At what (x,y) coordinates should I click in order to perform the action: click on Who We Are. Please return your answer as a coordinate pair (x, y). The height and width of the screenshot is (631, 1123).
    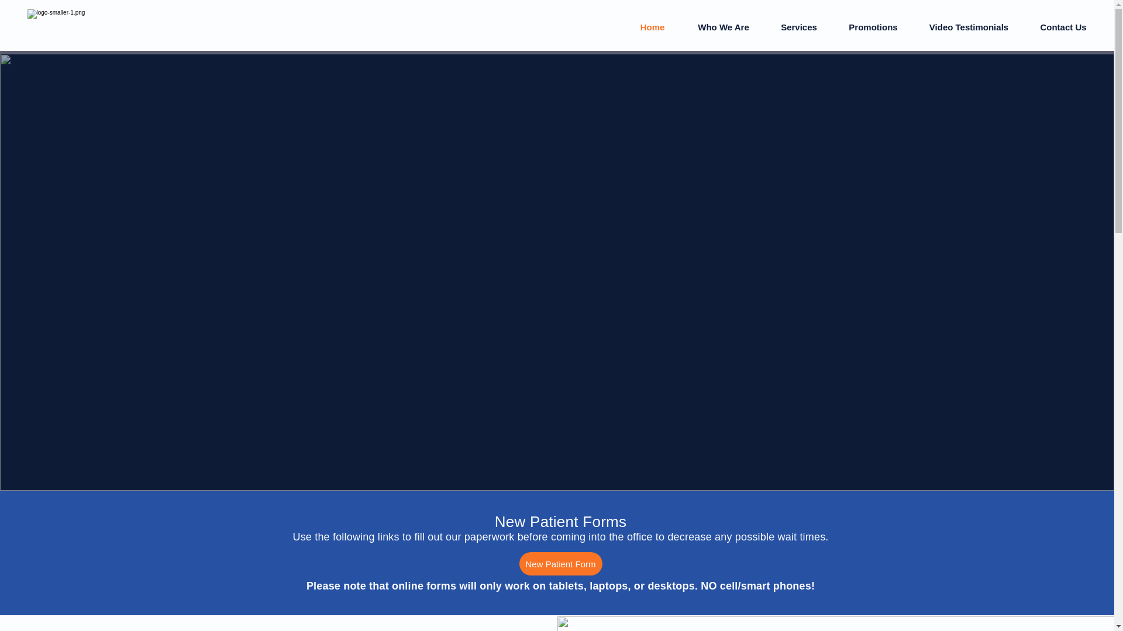
    Looking at the image, I should click on (723, 27).